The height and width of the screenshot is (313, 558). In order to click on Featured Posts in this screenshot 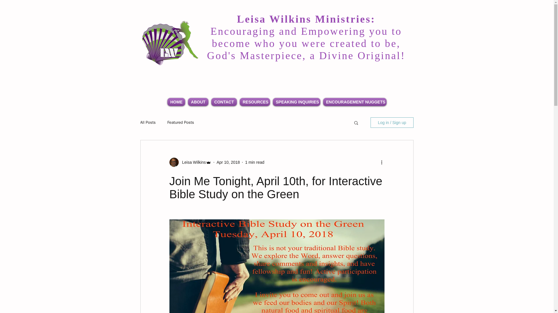, I will do `click(181, 122)`.